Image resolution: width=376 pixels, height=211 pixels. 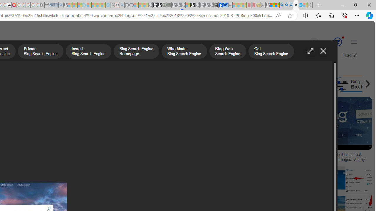 I want to click on MediaWiki, so click(x=14, y=5).